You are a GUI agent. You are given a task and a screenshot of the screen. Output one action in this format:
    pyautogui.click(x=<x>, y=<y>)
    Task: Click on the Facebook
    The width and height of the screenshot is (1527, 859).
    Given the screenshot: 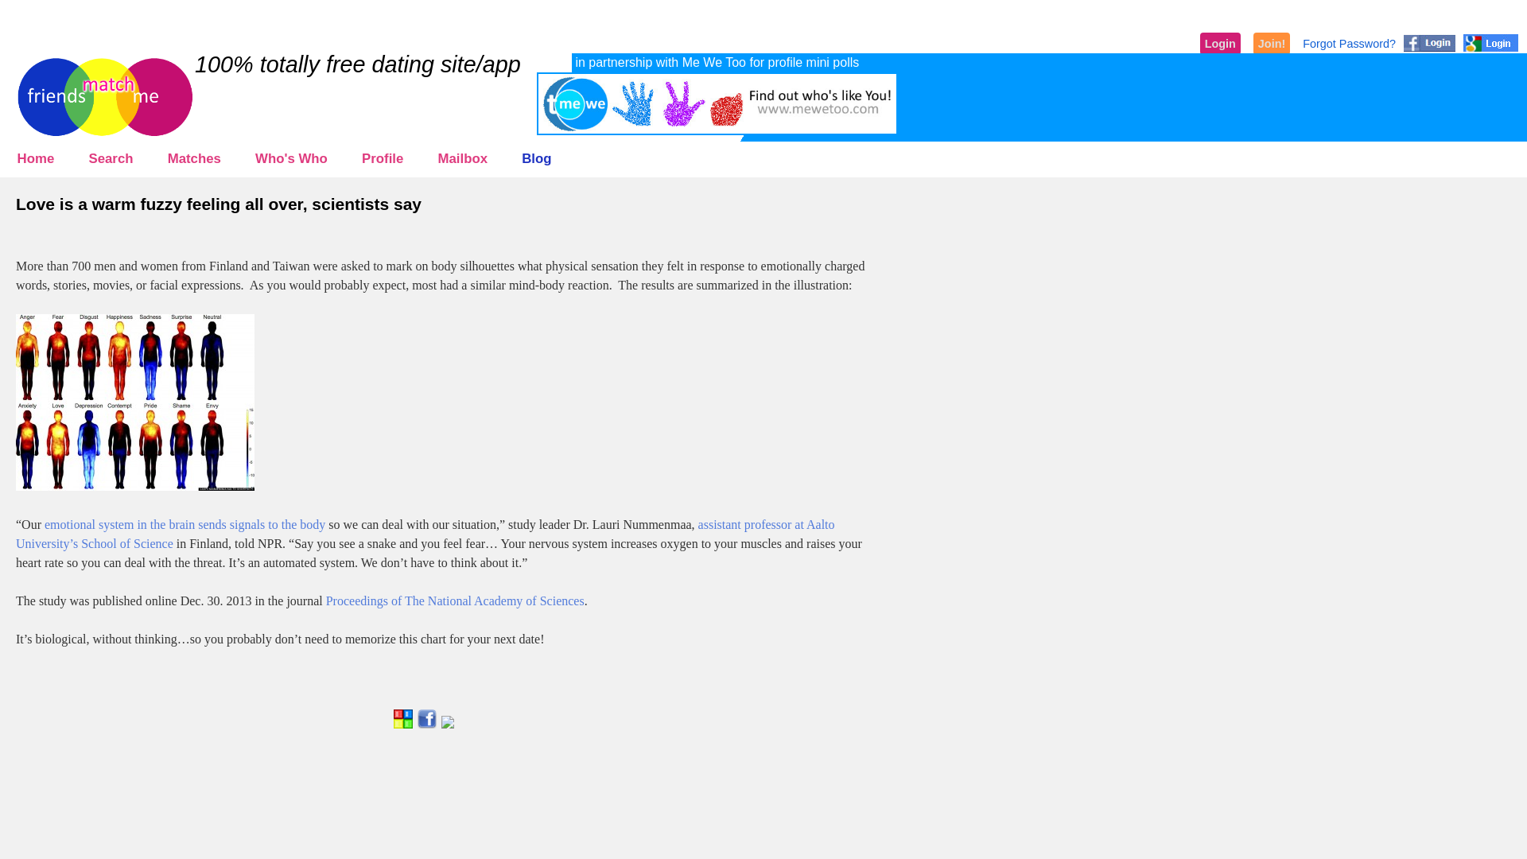 What is the action you would take?
    pyautogui.click(x=426, y=719)
    